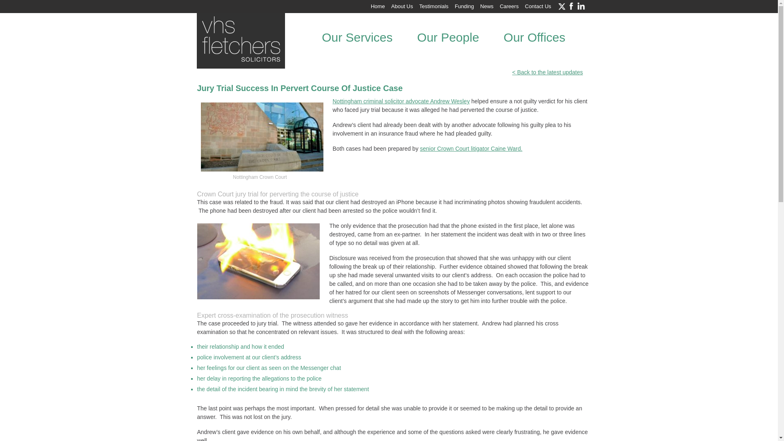 This screenshot has width=784, height=441. Describe the element at coordinates (538, 6) in the screenshot. I see `Contact Us` at that location.